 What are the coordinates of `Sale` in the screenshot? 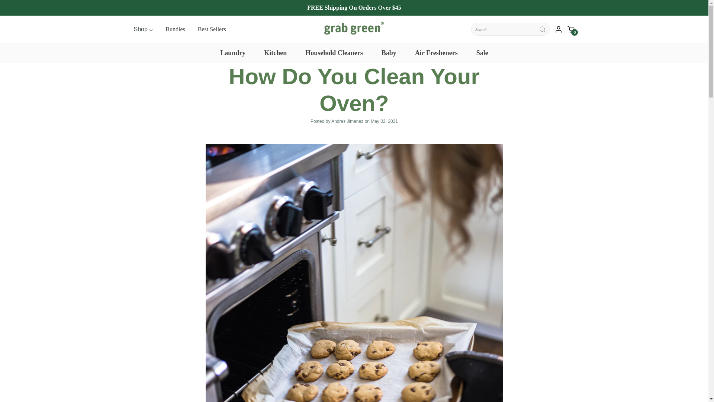 It's located at (482, 53).